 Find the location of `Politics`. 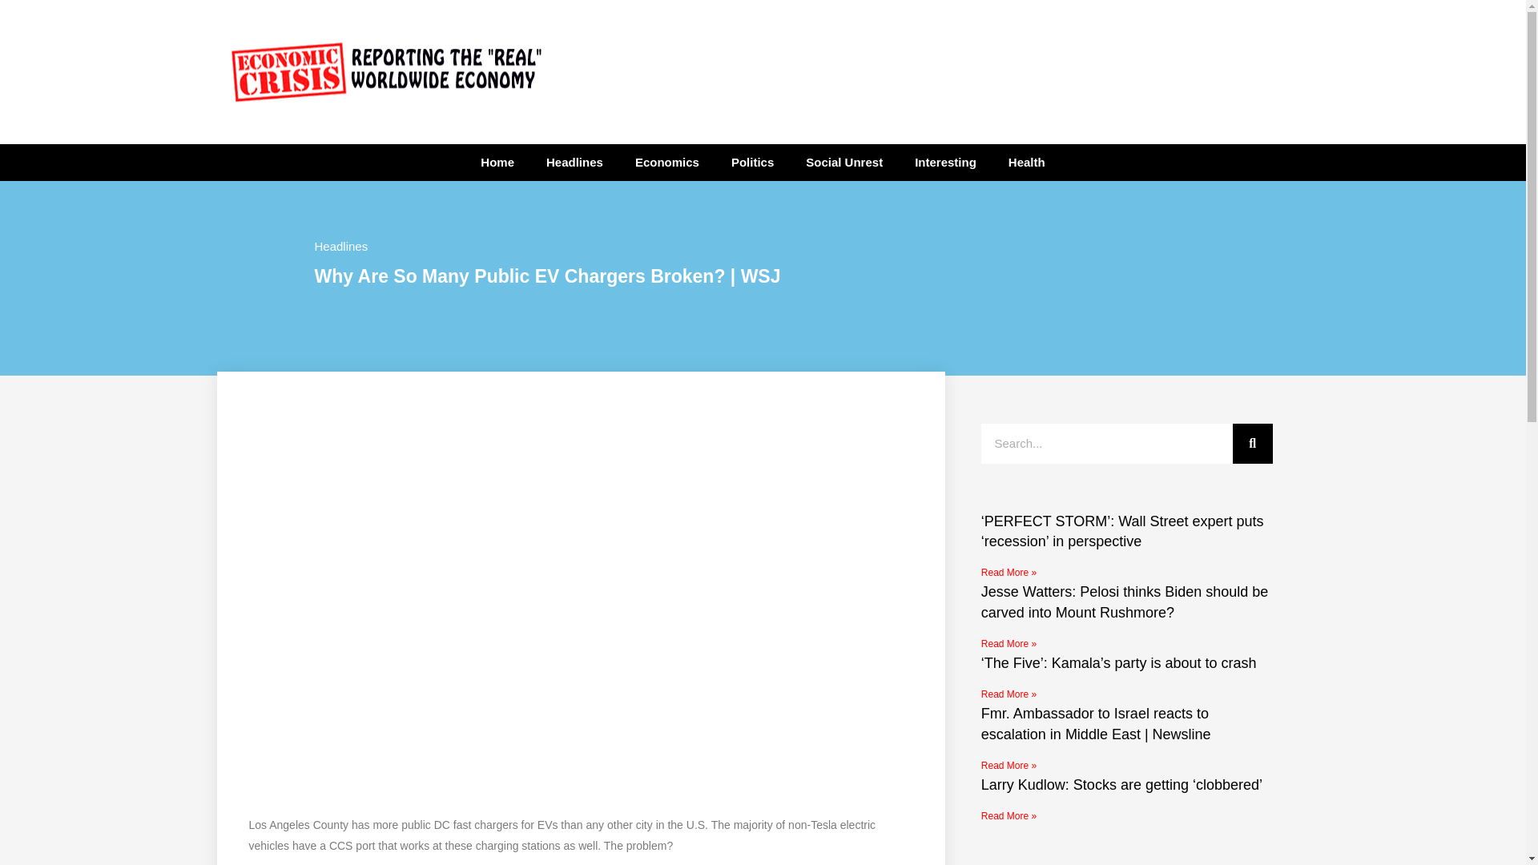

Politics is located at coordinates (752, 162).